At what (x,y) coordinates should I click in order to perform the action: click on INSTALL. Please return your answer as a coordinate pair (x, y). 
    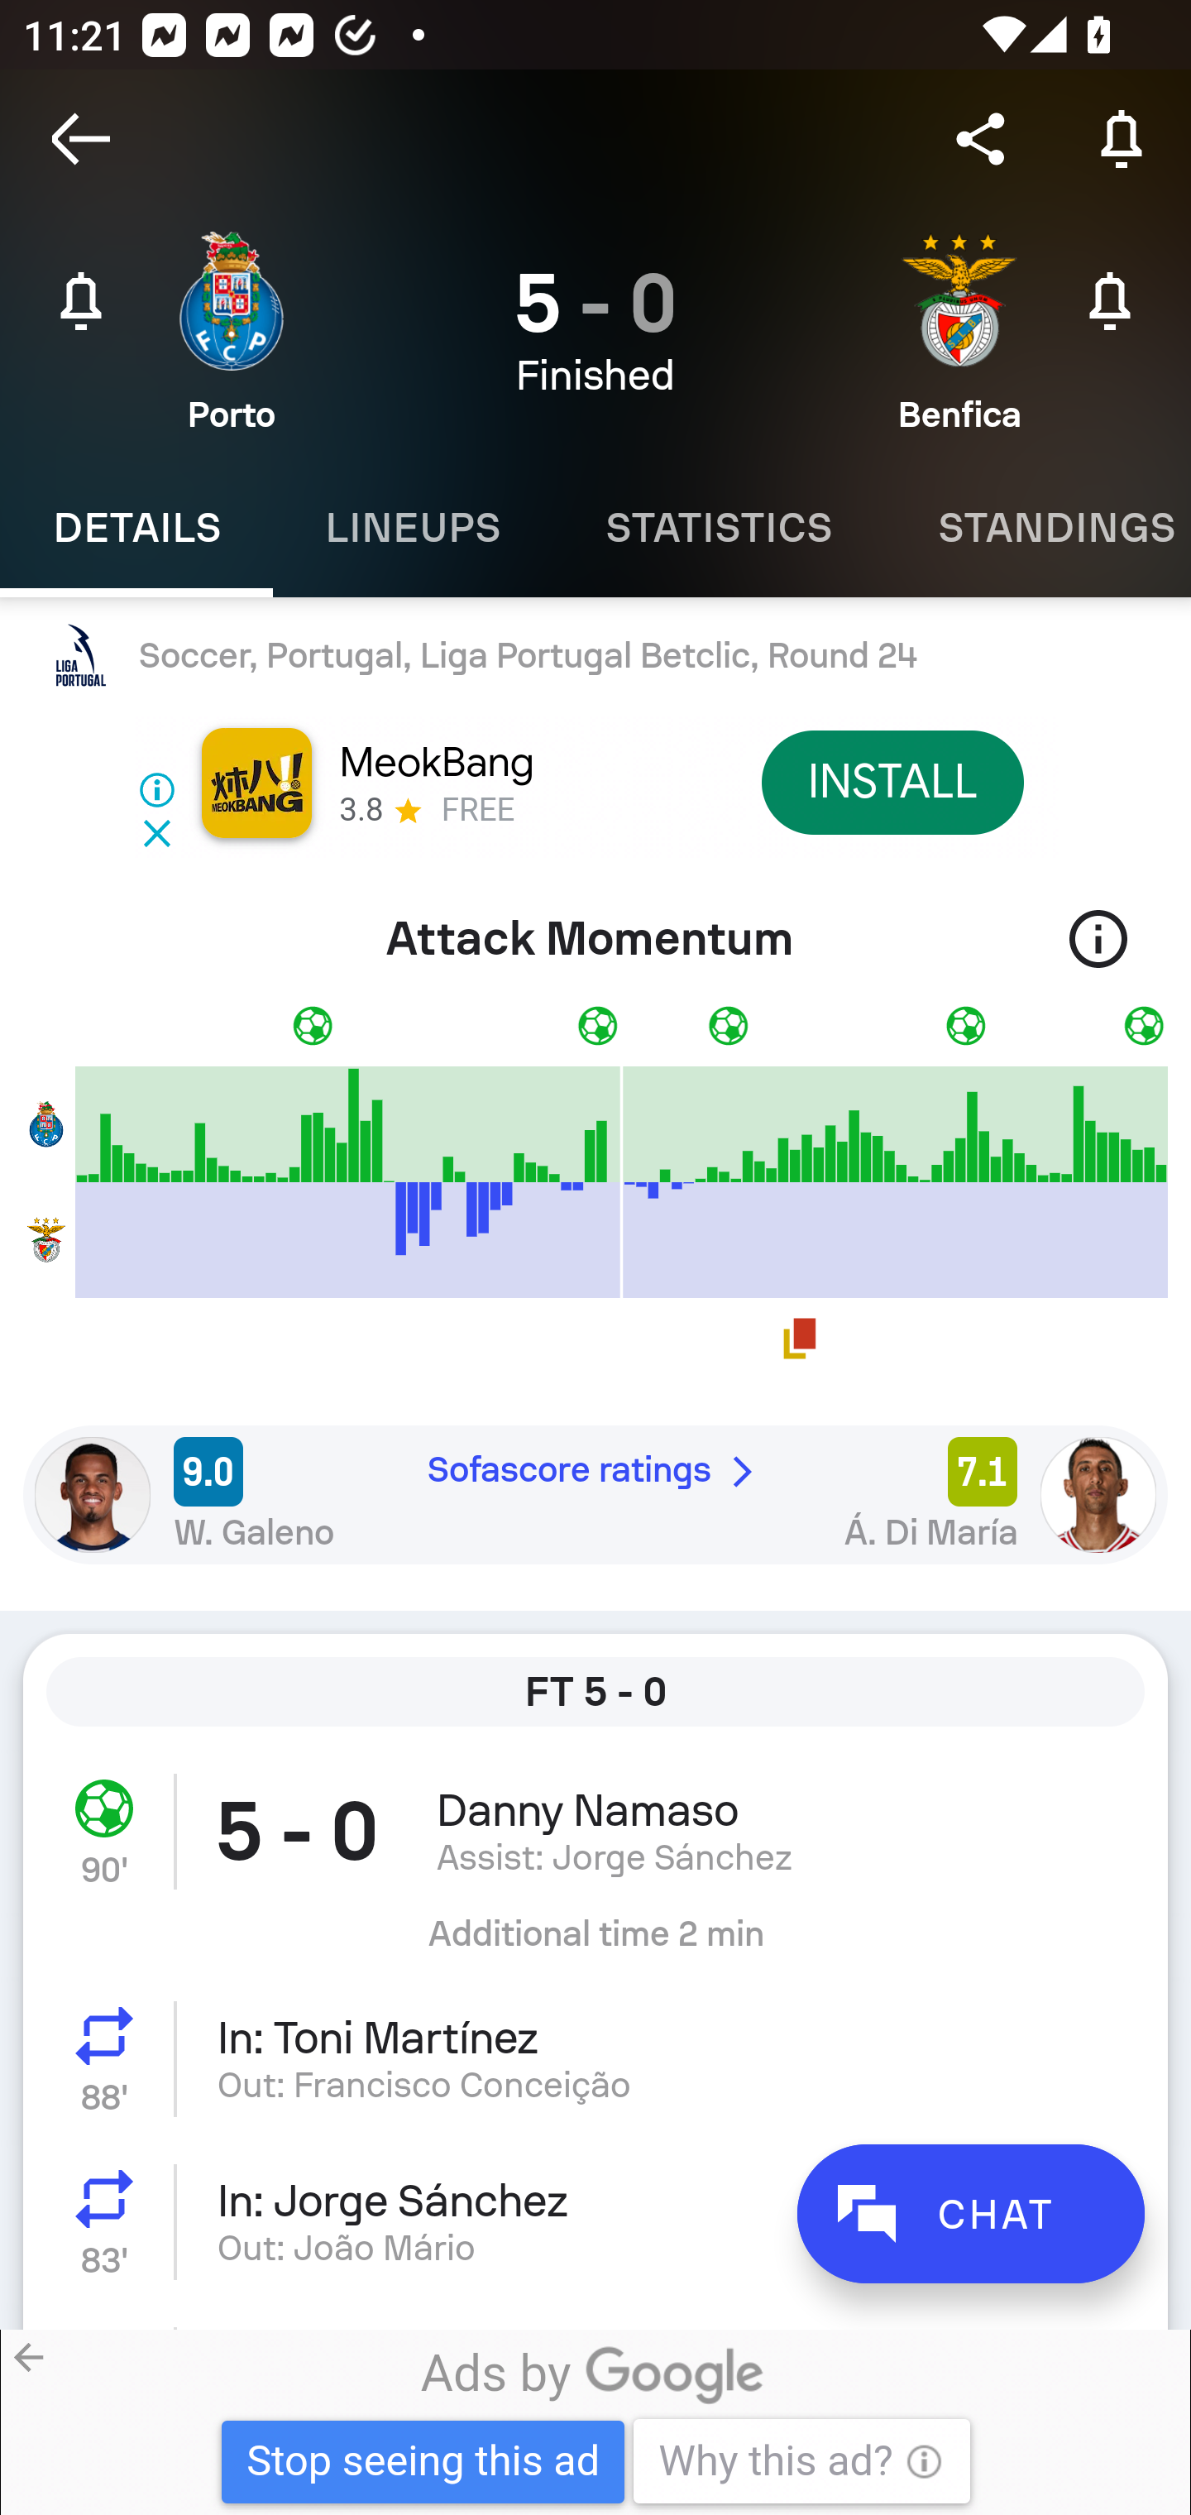
    Looking at the image, I should click on (892, 782).